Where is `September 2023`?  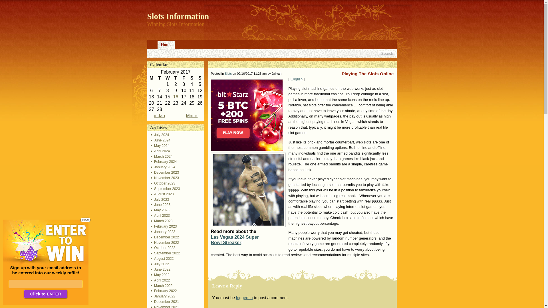 September 2023 is located at coordinates (166, 189).